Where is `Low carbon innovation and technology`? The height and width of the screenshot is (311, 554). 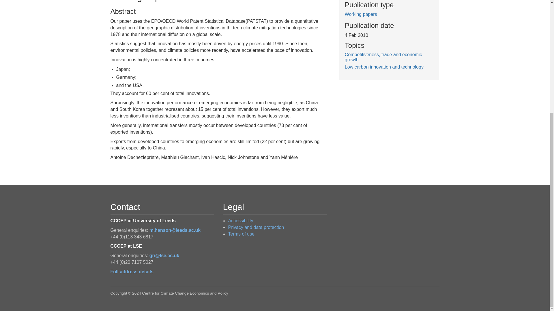 Low carbon innovation and technology is located at coordinates (384, 67).